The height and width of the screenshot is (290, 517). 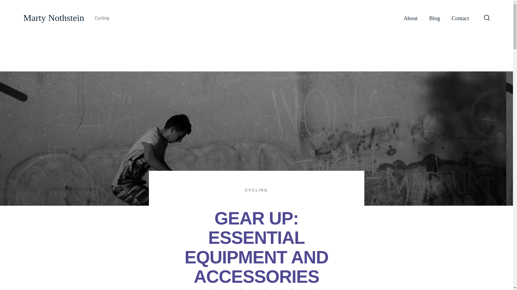 What do you see at coordinates (411, 18) in the screenshot?
I see `About` at bounding box center [411, 18].